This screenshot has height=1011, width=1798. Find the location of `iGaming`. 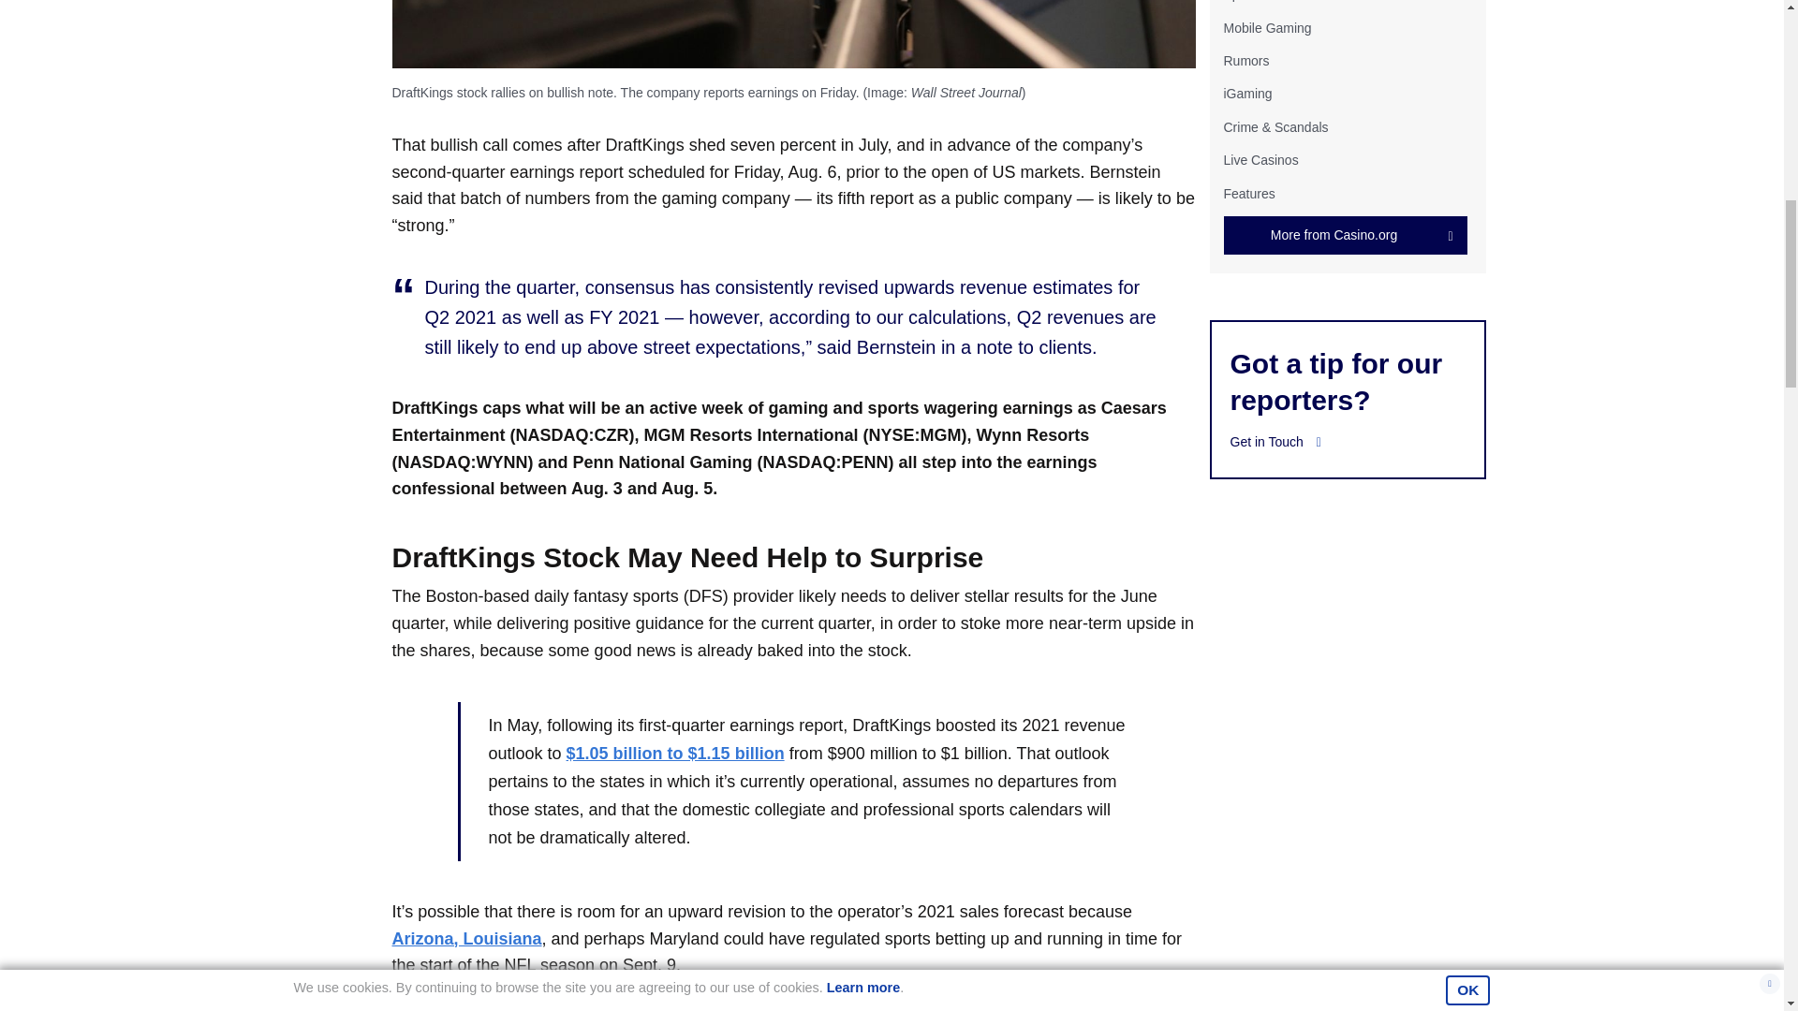

iGaming is located at coordinates (1246, 94).